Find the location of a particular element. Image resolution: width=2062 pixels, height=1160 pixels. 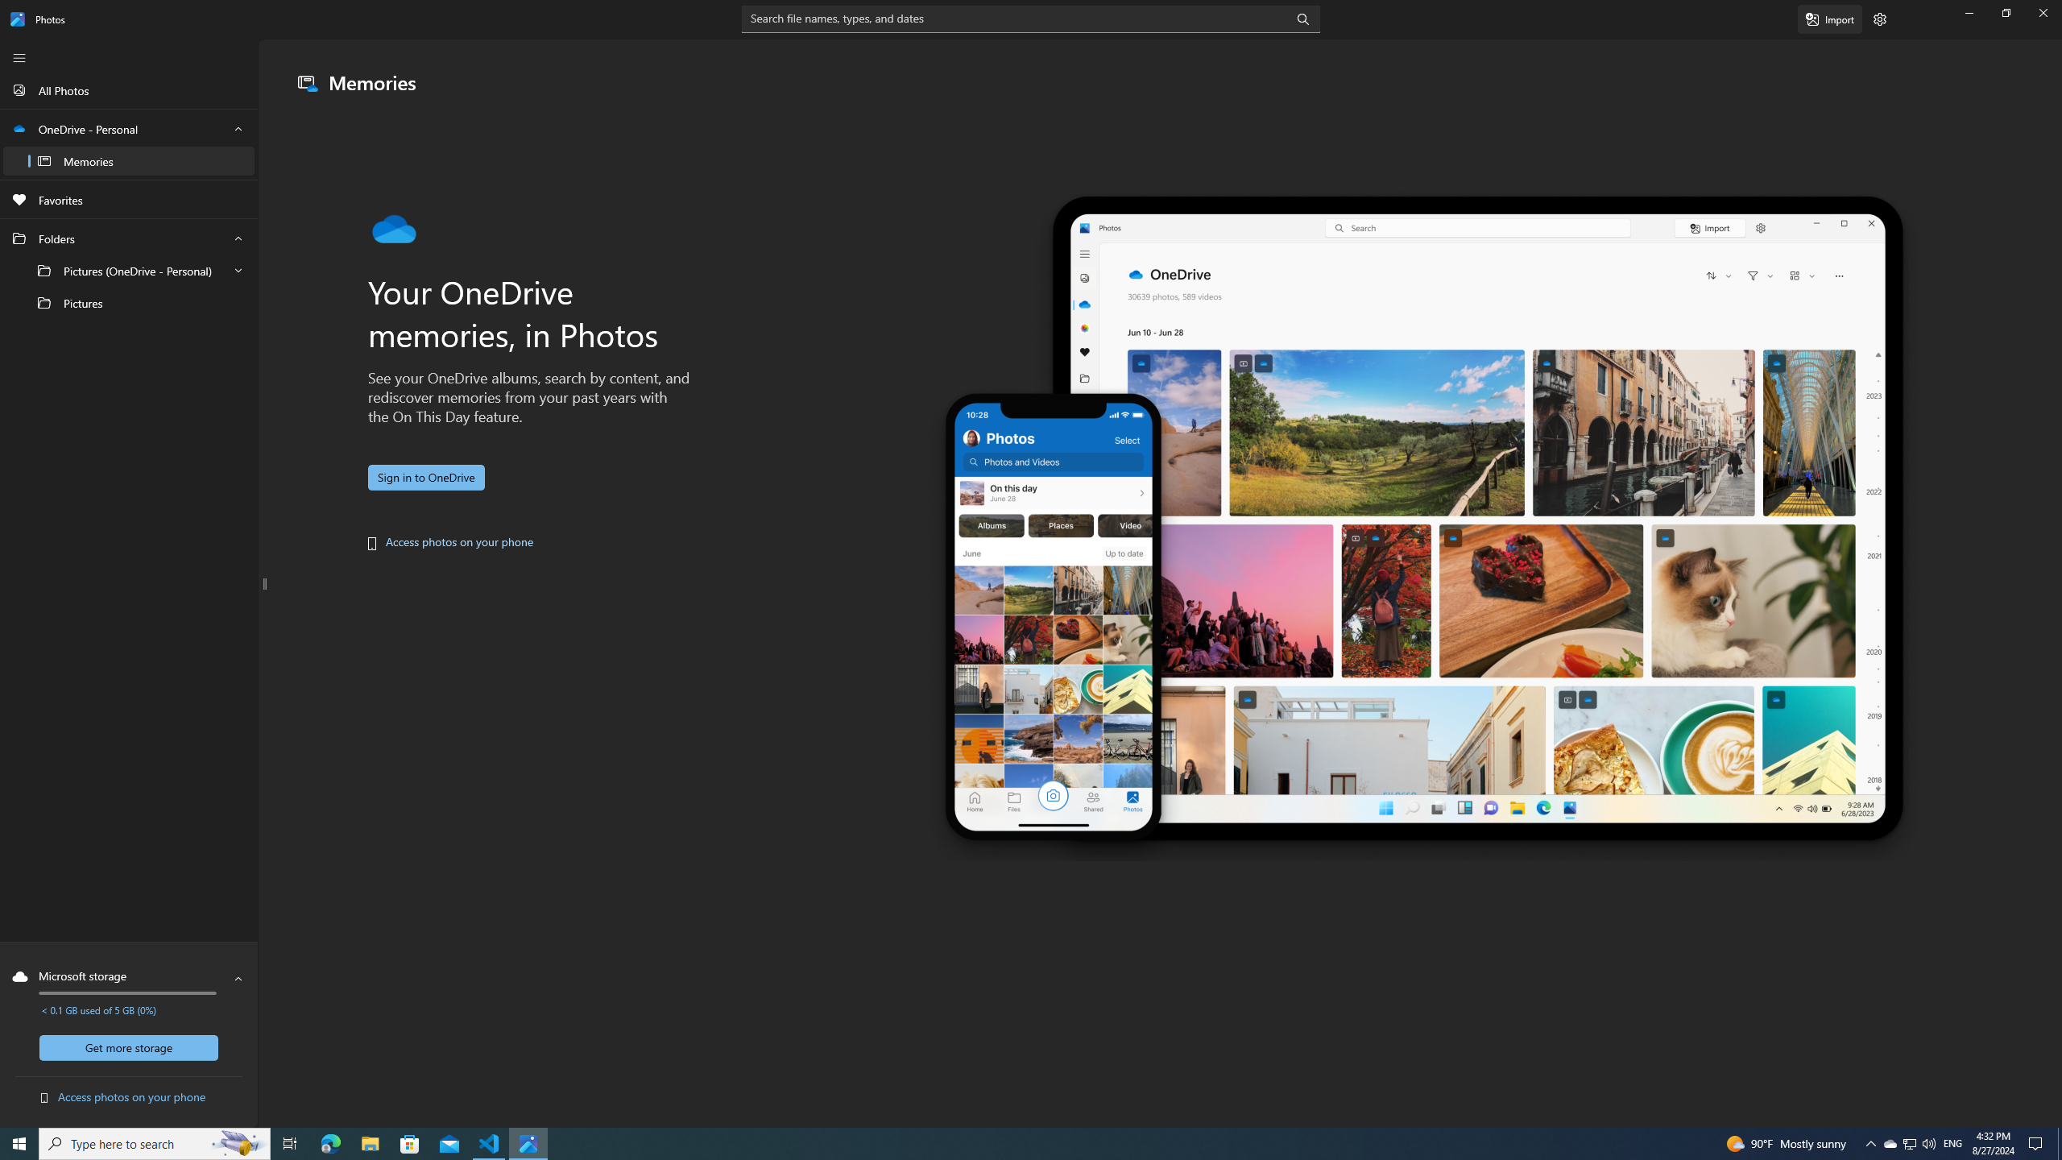

Memories is located at coordinates (129, 160).